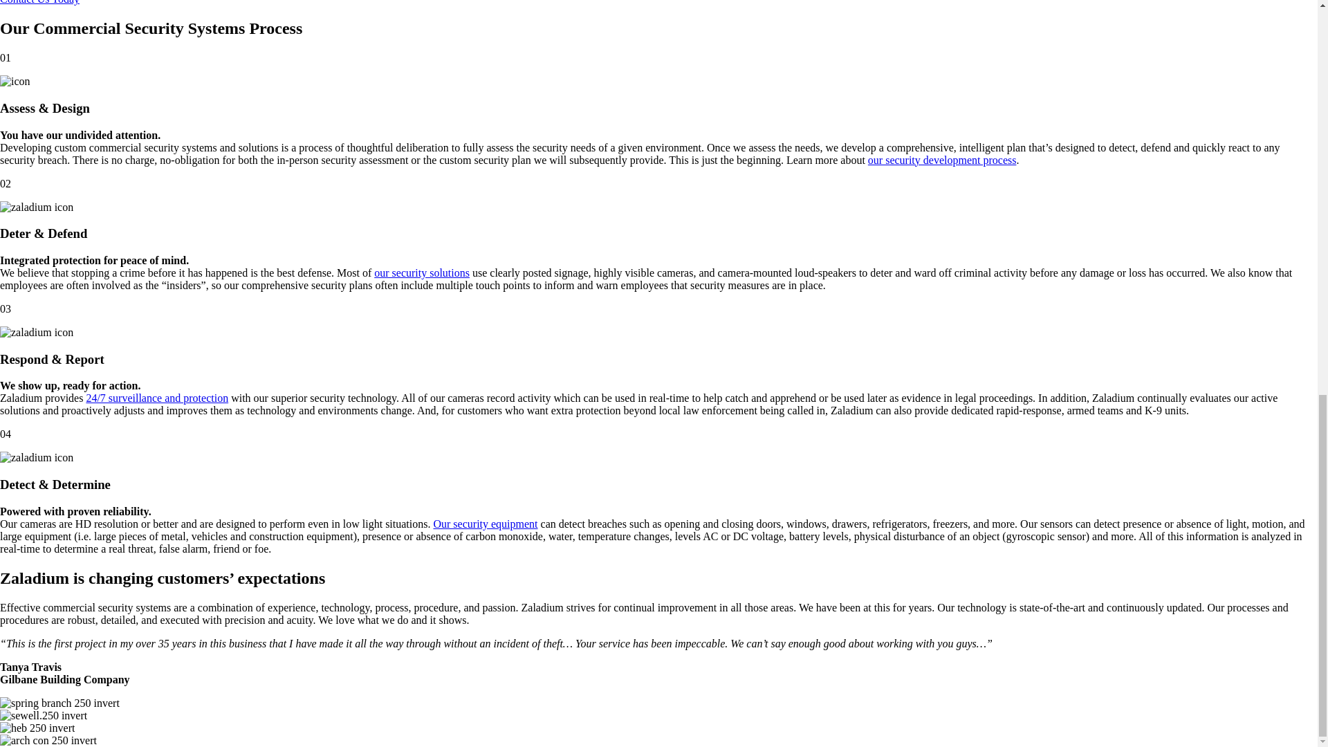 The width and height of the screenshot is (1328, 747). Describe the element at coordinates (485, 524) in the screenshot. I see `Our security equipment` at that location.